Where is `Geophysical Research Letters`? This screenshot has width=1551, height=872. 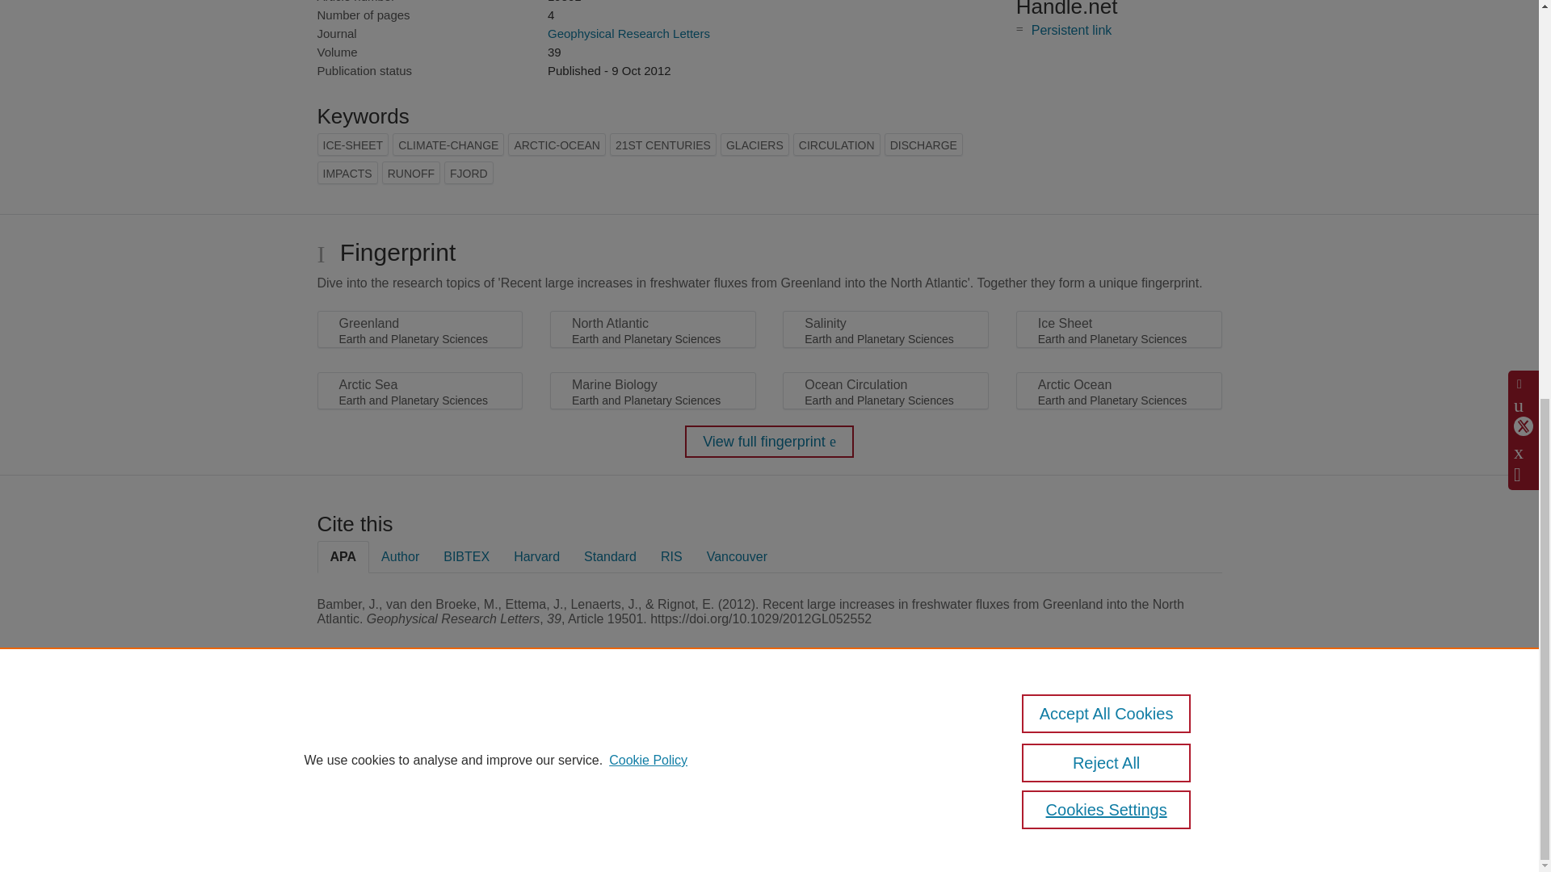
Geophysical Research Letters is located at coordinates (628, 33).